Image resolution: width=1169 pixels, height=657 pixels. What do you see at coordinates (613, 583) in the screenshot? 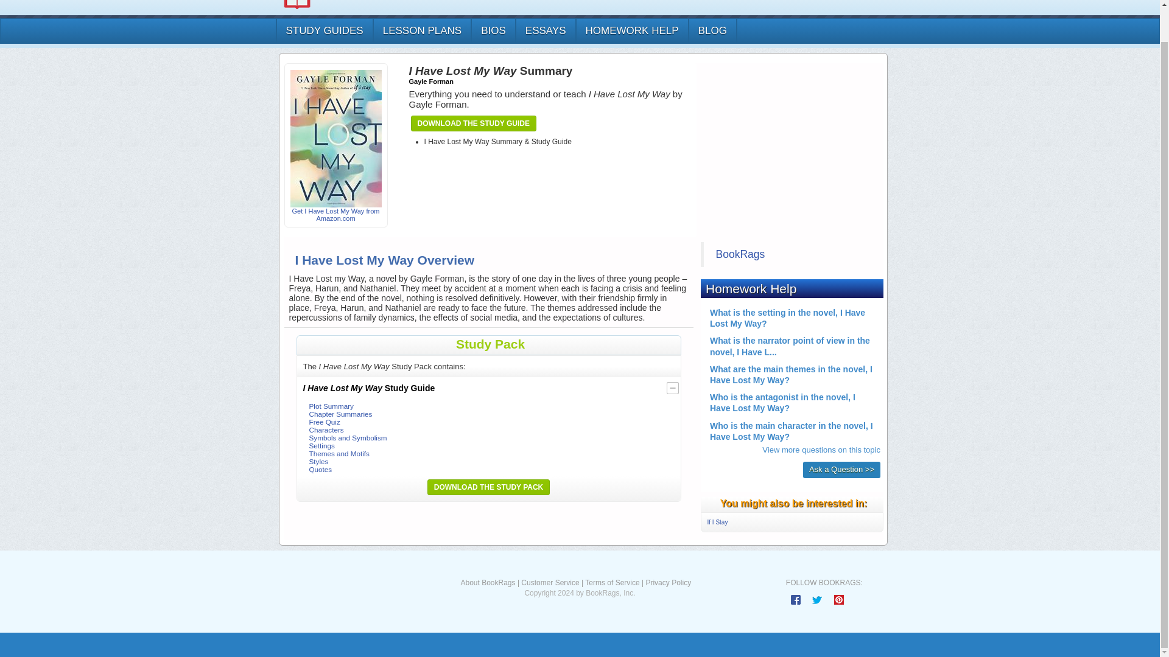
I see `Terms of Service` at bounding box center [613, 583].